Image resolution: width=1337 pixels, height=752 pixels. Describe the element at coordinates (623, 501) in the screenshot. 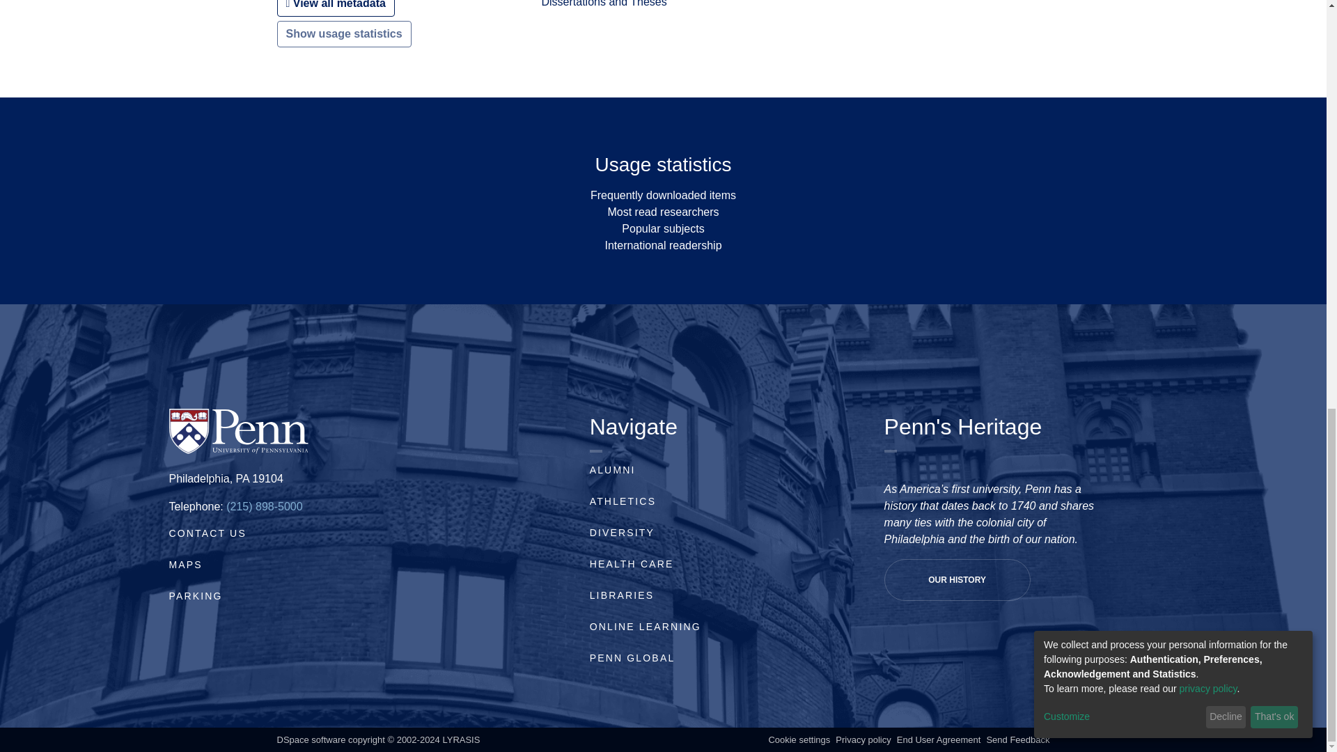

I see `ATHLETICS` at that location.